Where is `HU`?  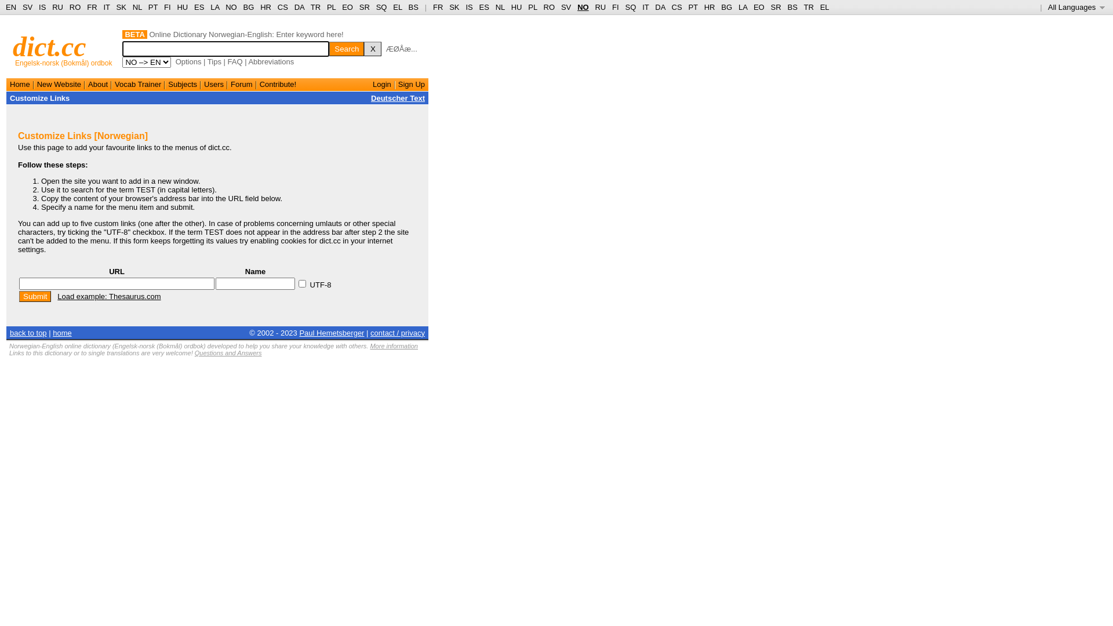
HU is located at coordinates (182, 7).